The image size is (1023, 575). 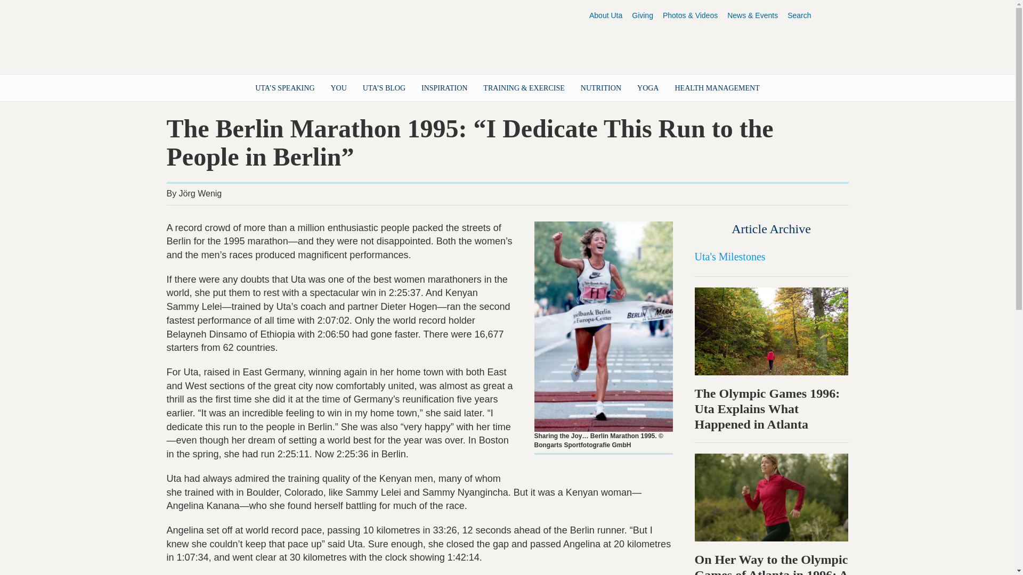 I want to click on Giving, so click(x=643, y=16).